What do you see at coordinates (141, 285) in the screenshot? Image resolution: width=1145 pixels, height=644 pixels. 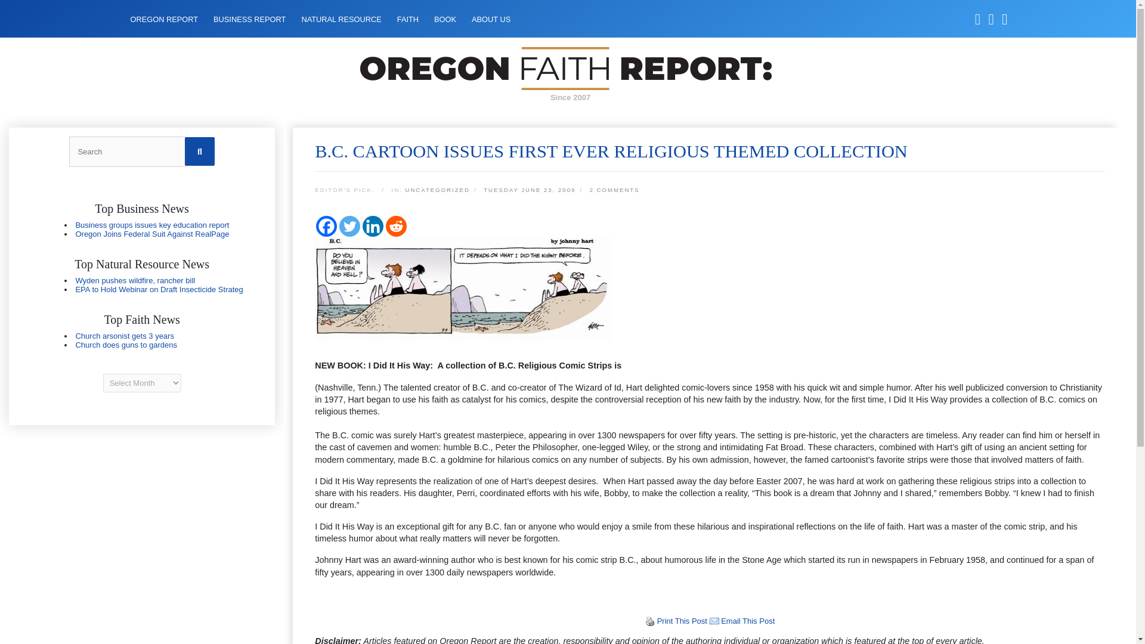 I see `Oregon` at bounding box center [141, 285].